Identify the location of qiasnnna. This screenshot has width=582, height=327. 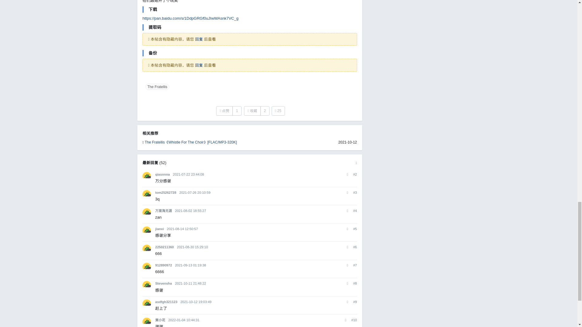
(162, 174).